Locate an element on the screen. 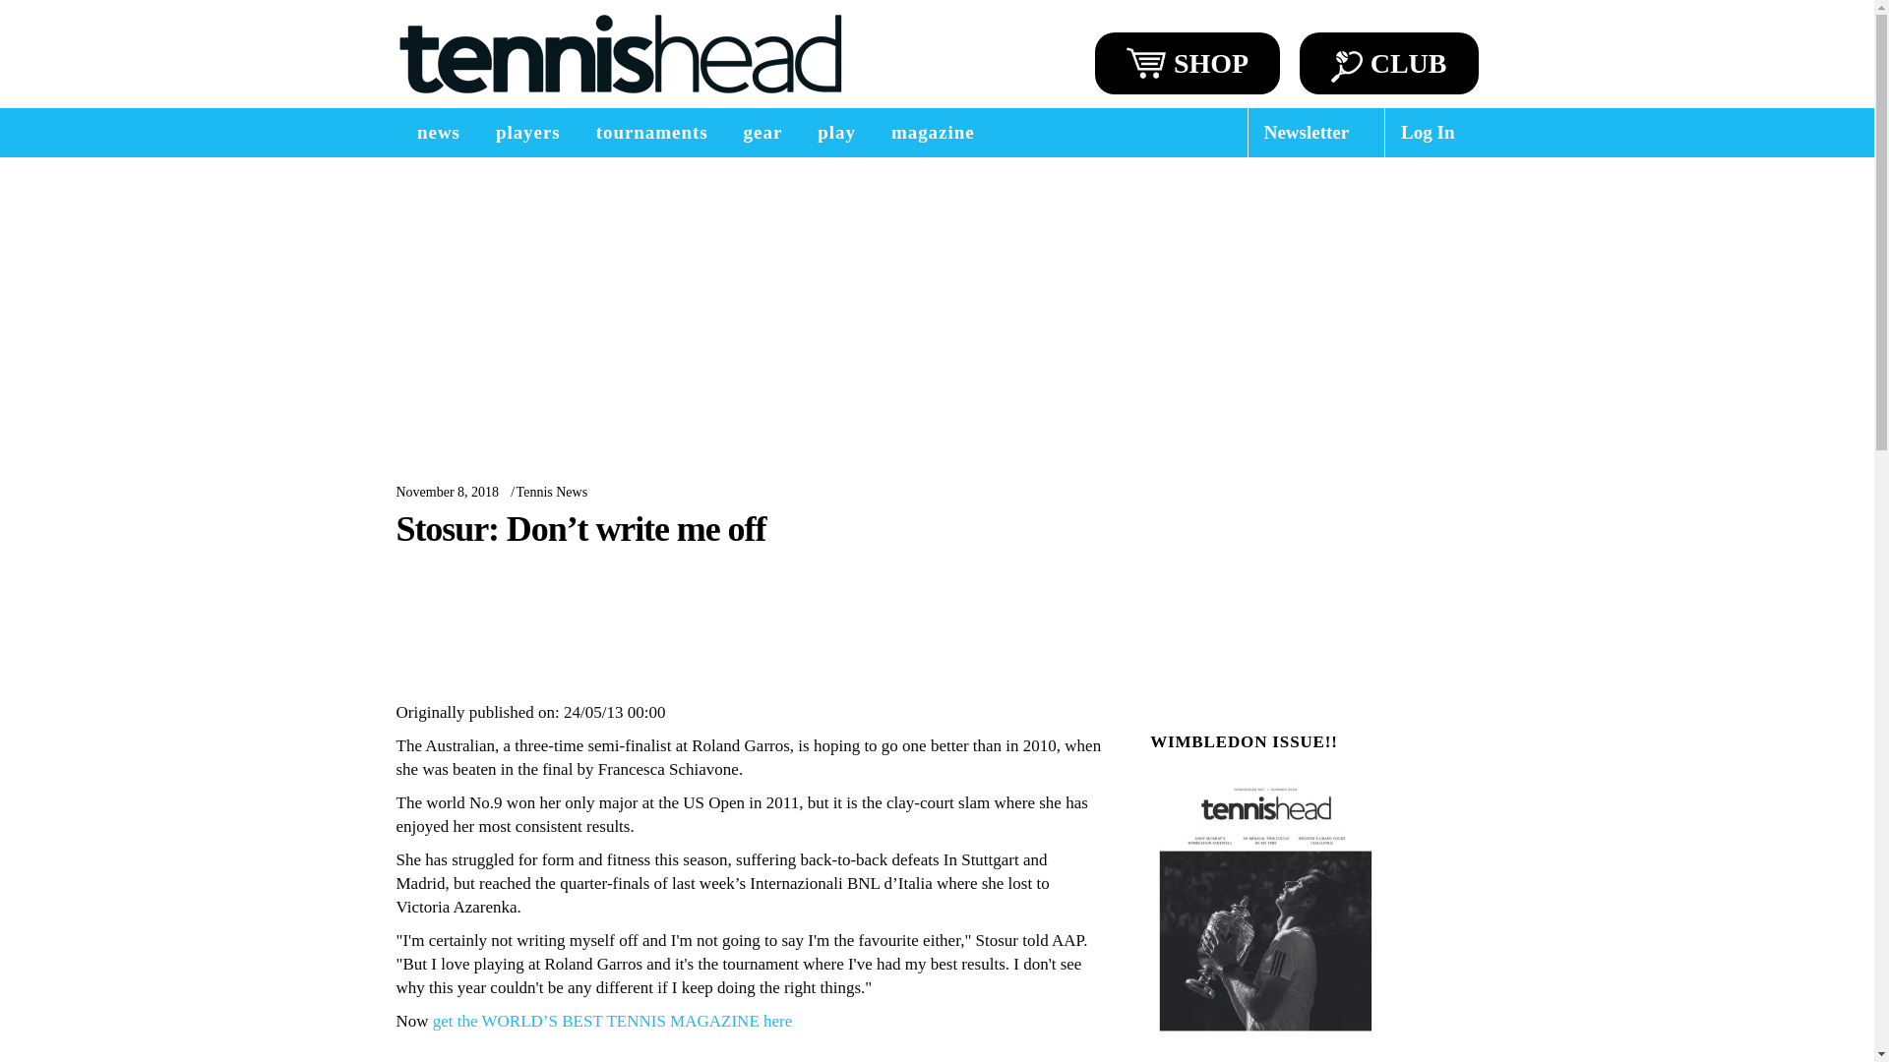  gear is located at coordinates (763, 132).